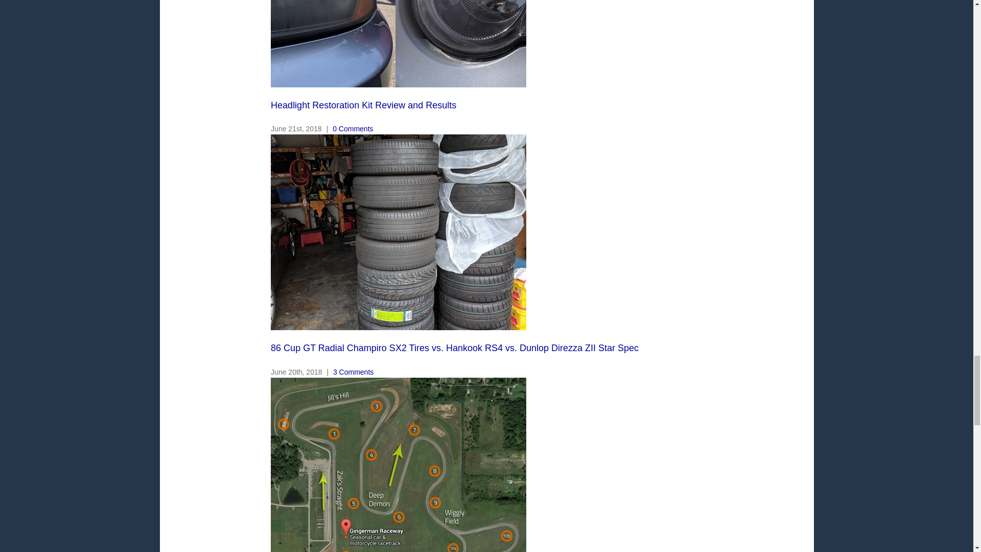 The height and width of the screenshot is (552, 981). I want to click on 0 Comments, so click(353, 129).